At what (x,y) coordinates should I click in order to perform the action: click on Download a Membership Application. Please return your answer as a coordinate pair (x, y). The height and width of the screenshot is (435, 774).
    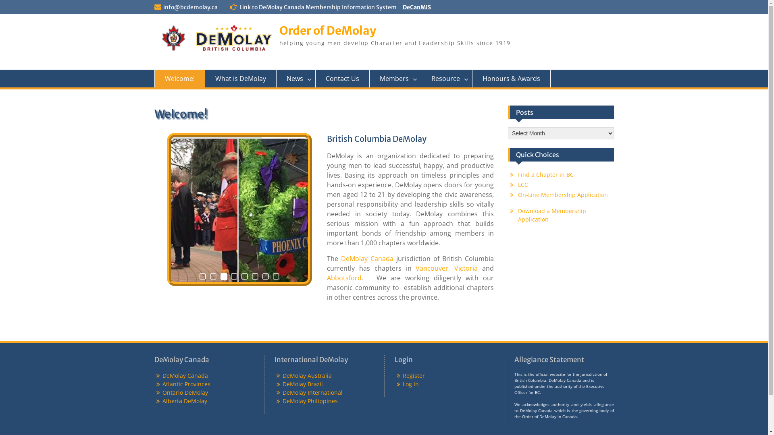
    Looking at the image, I should click on (552, 215).